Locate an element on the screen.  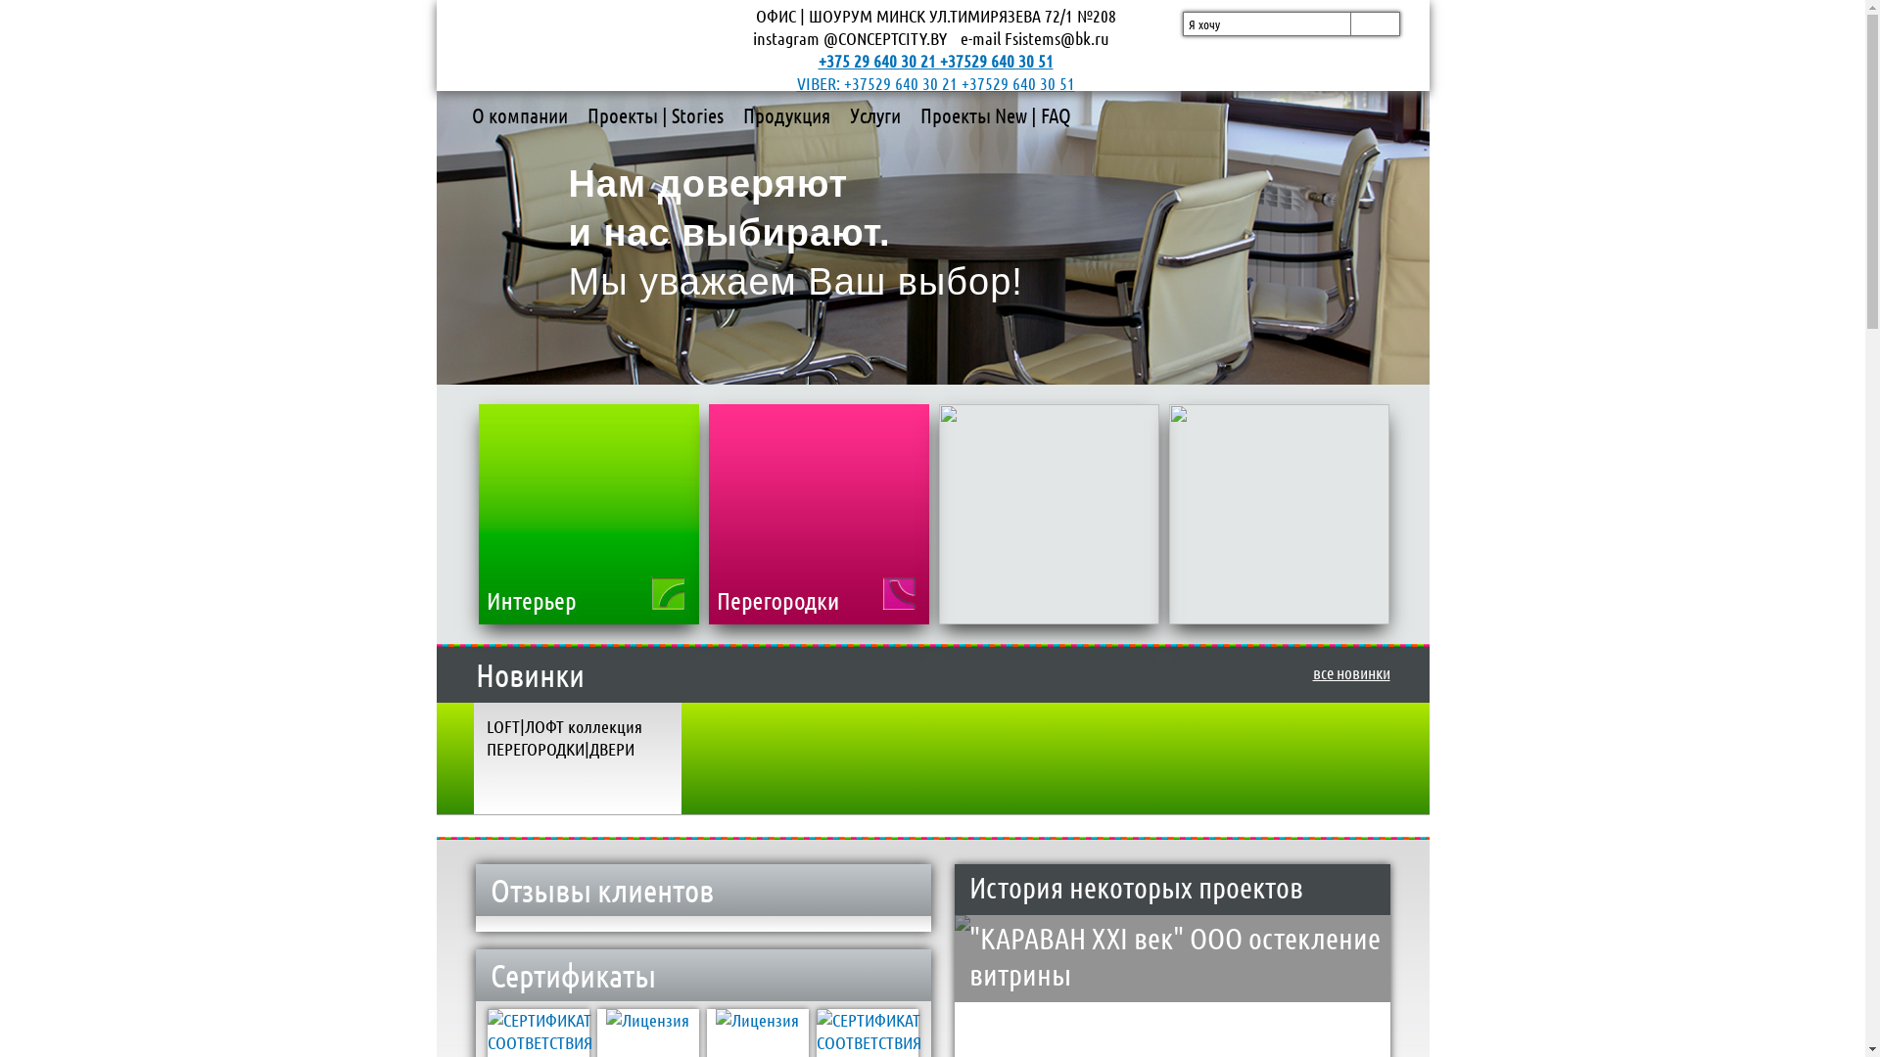
ART DOORS is located at coordinates (1111, 423).